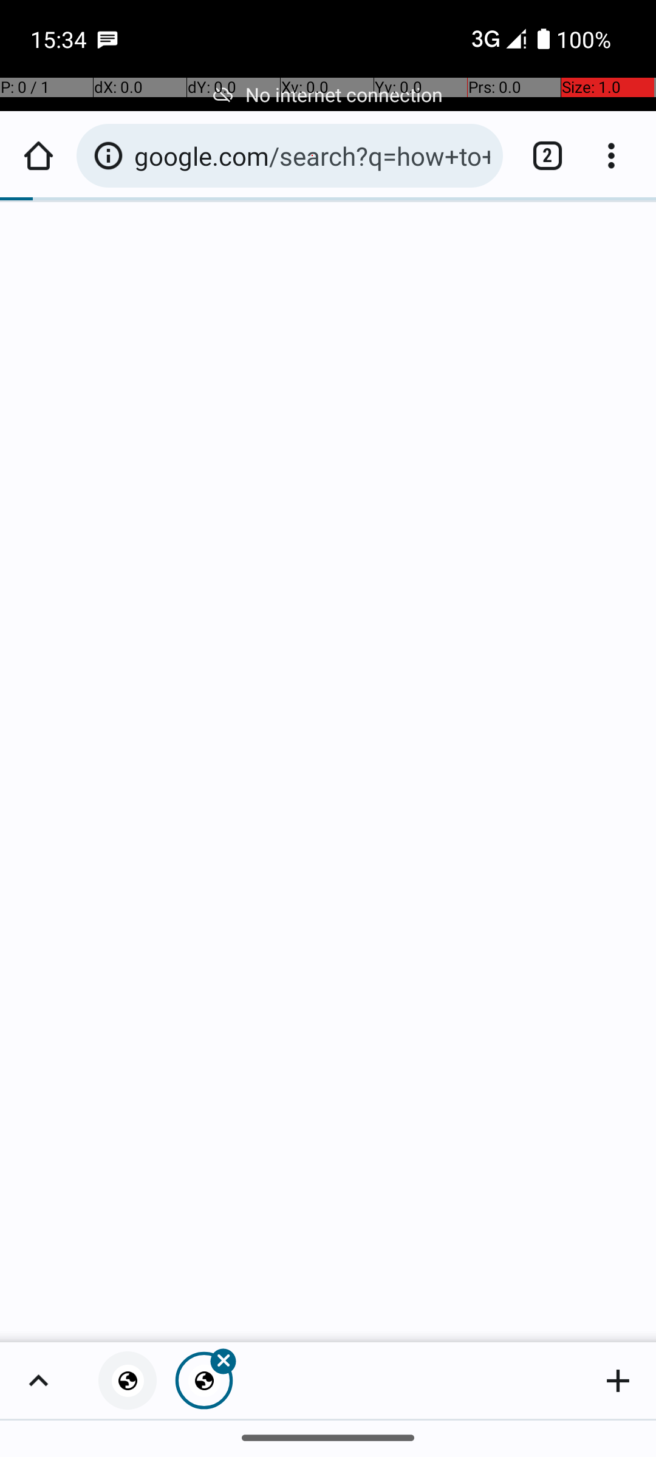 The height and width of the screenshot is (1457, 656). Describe the element at coordinates (128, 1381) in the screenshot. I see `Privacy error, tab` at that location.